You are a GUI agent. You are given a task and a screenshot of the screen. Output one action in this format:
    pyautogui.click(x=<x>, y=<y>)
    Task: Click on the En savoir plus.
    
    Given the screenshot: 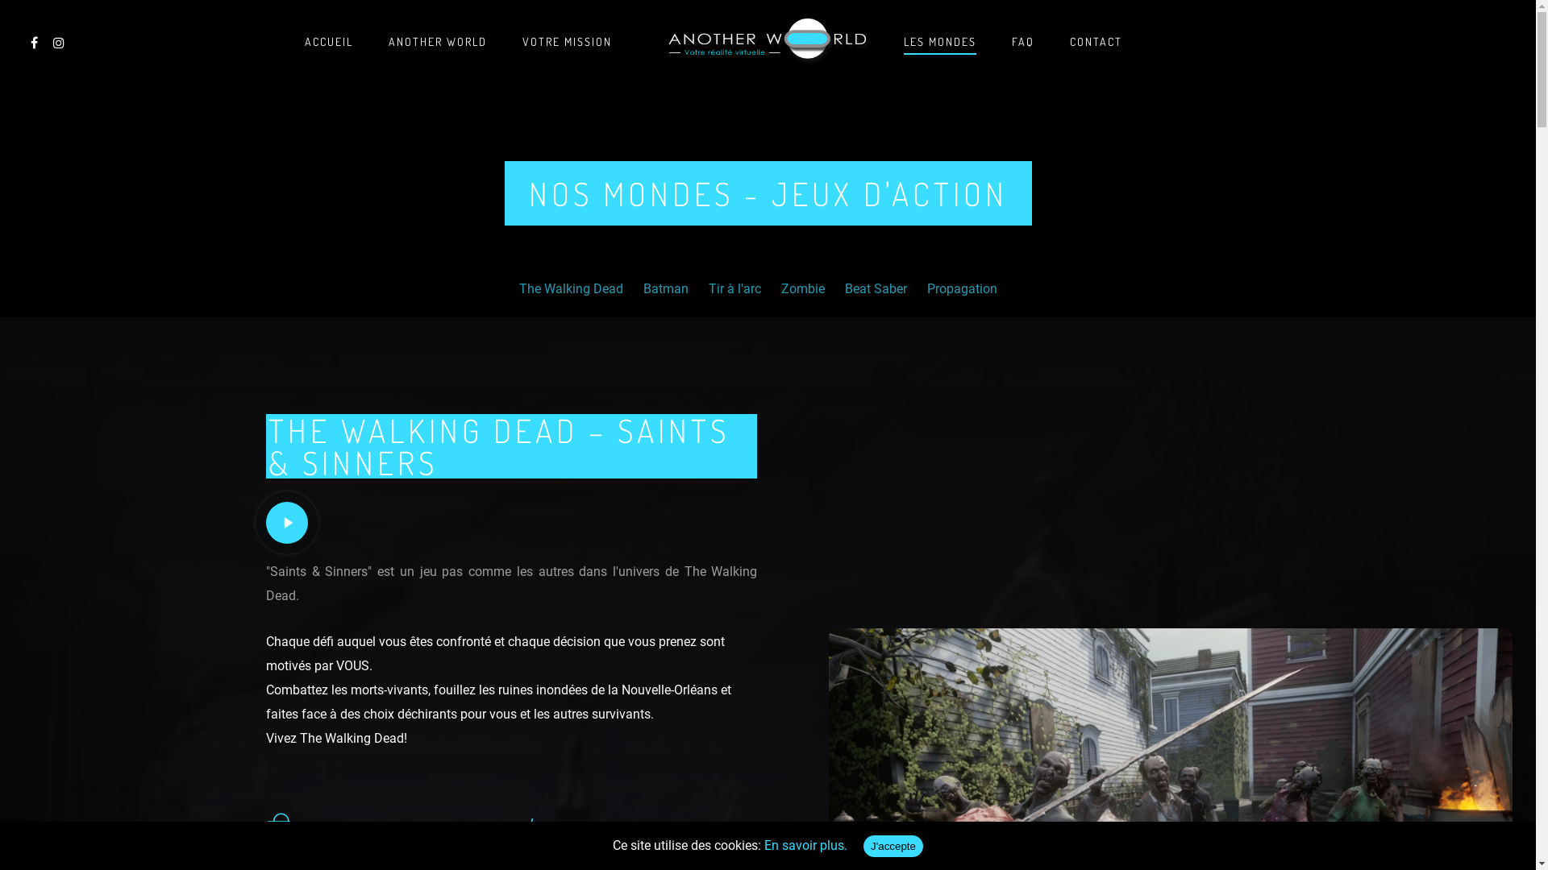 What is the action you would take?
    pyautogui.click(x=806, y=846)
    